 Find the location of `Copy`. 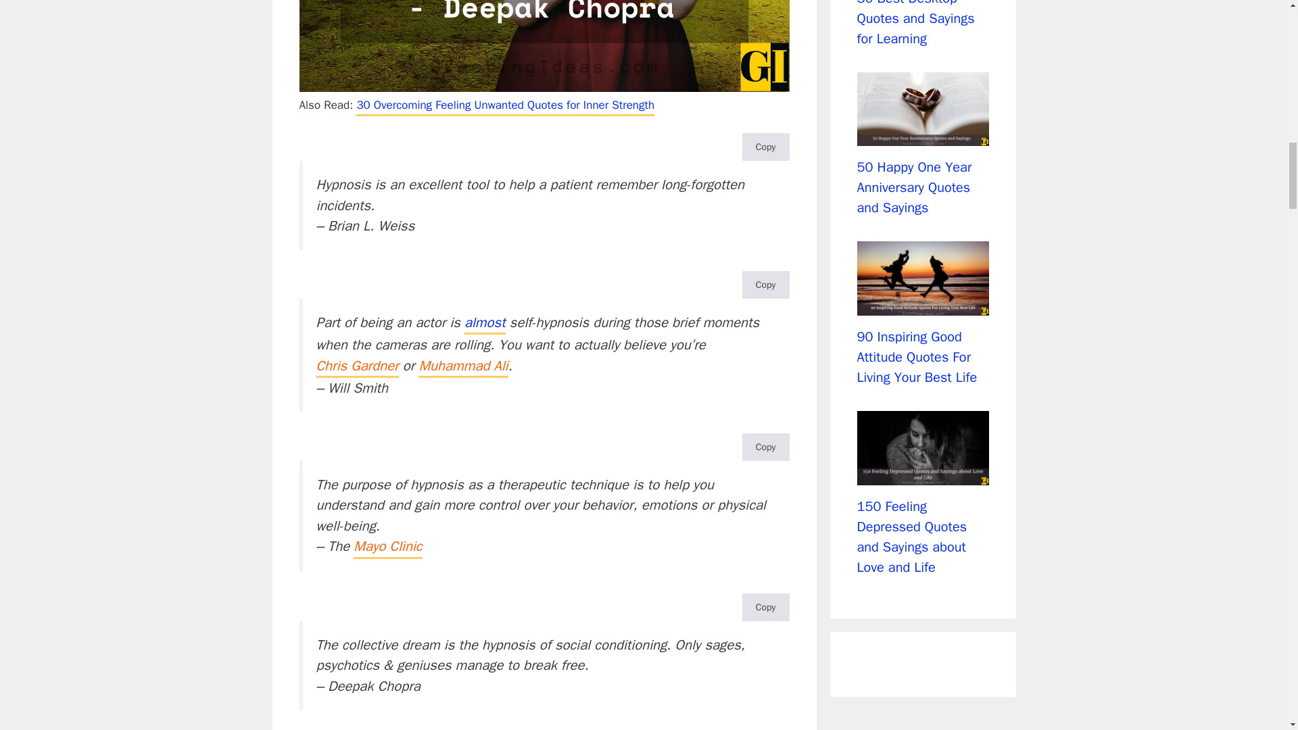

Copy is located at coordinates (765, 146).